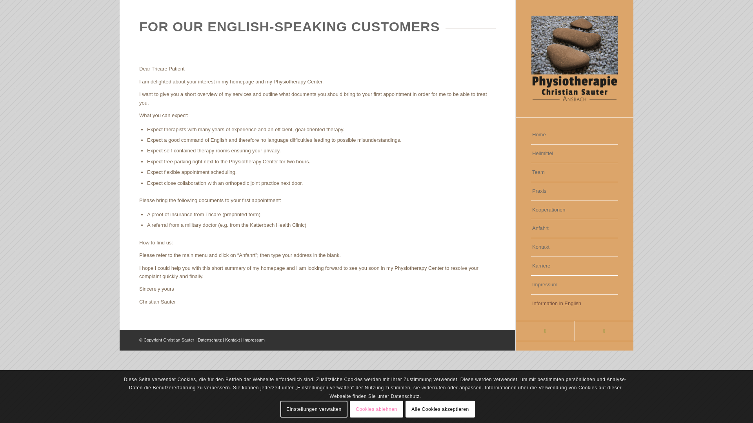  What do you see at coordinates (232, 340) in the screenshot?
I see `Kontakt` at bounding box center [232, 340].